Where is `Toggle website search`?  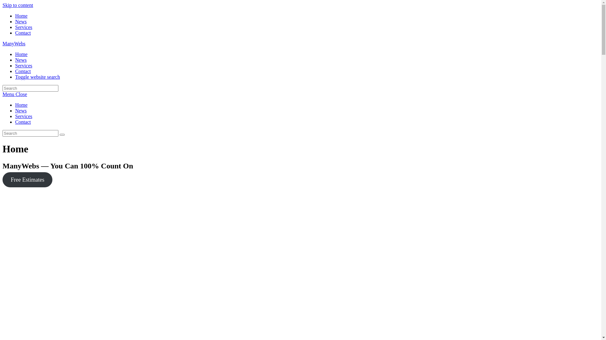 Toggle website search is located at coordinates (38, 77).